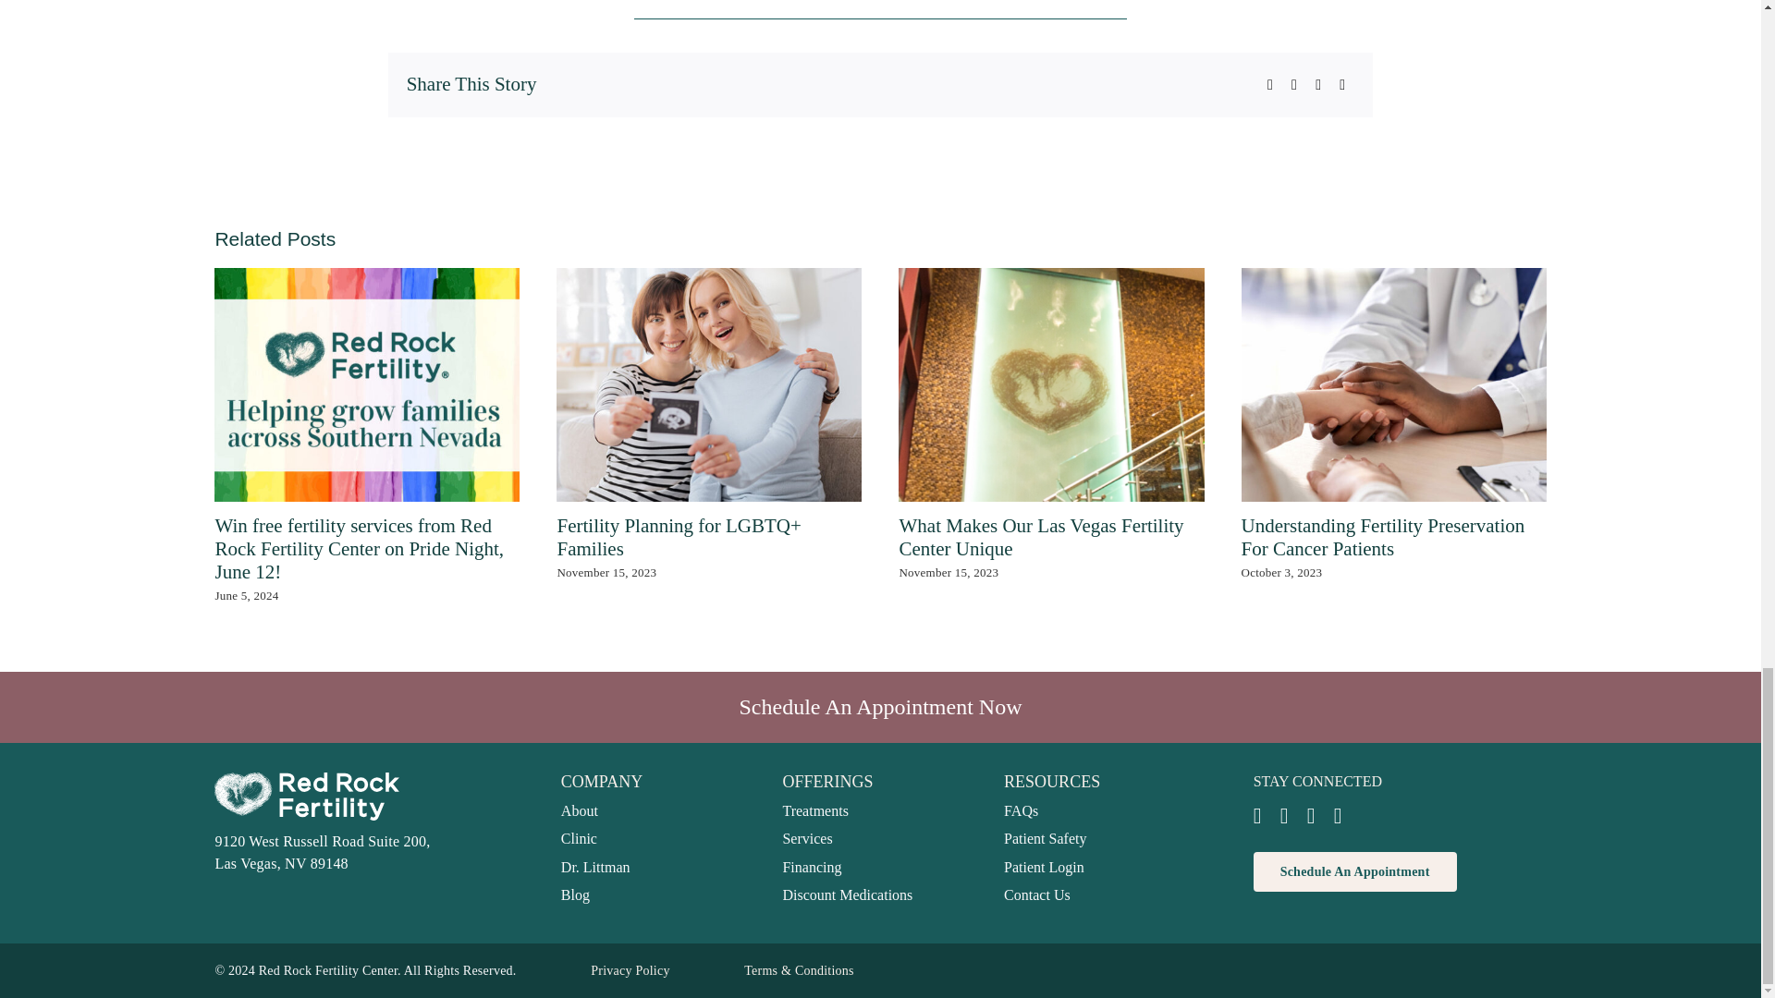 The image size is (1775, 998). I want to click on What Makes Our Las Vegas Fertility Center Unique, so click(1041, 537).